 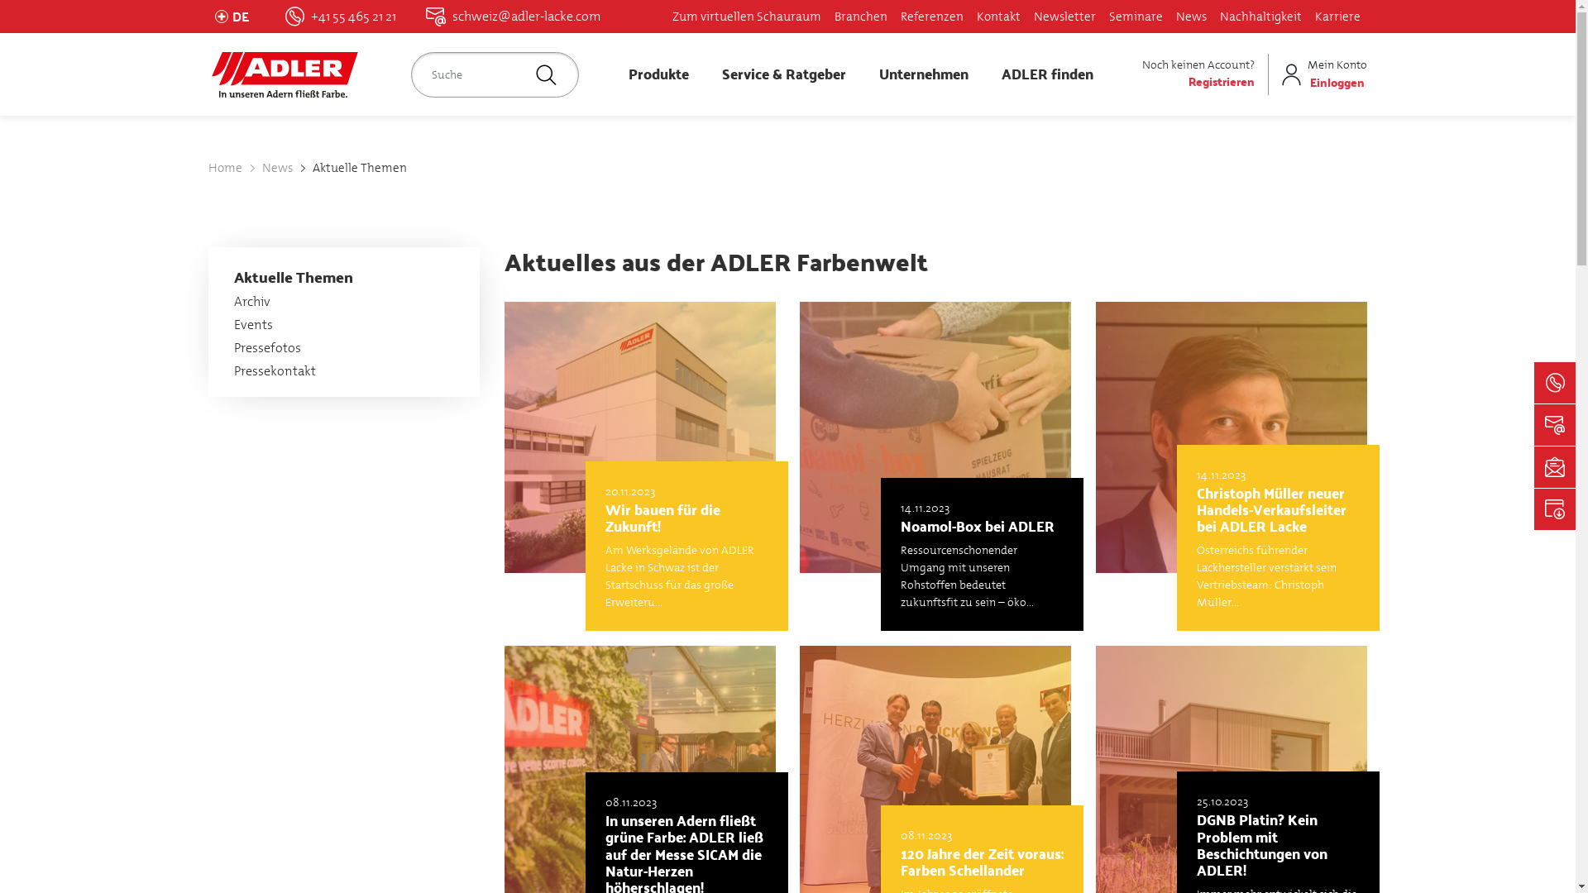 What do you see at coordinates (999, 17) in the screenshot?
I see `Kontakt` at bounding box center [999, 17].